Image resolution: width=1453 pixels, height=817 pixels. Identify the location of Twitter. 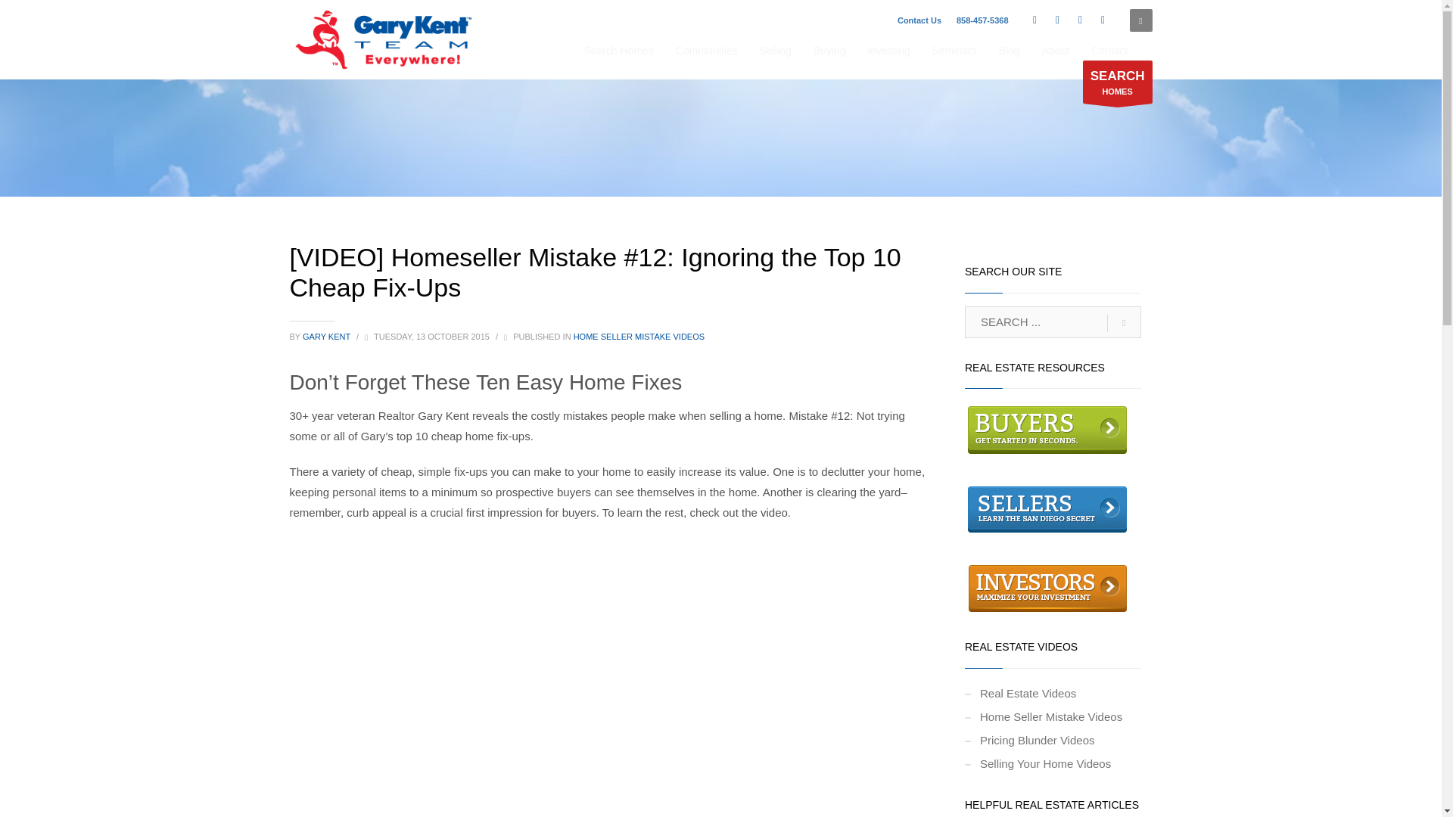
(1058, 20).